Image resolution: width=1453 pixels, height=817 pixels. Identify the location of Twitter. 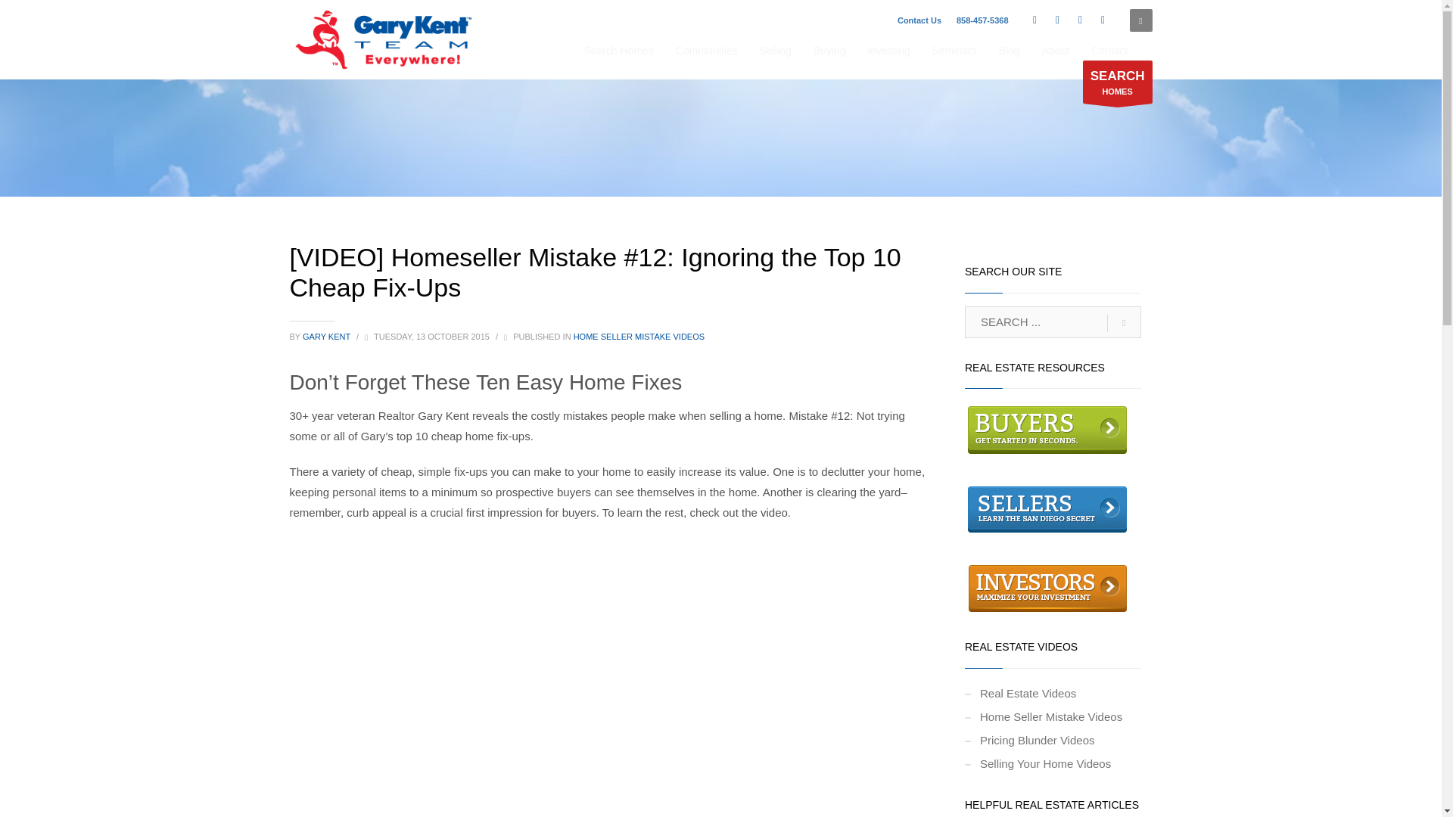
(1058, 20).